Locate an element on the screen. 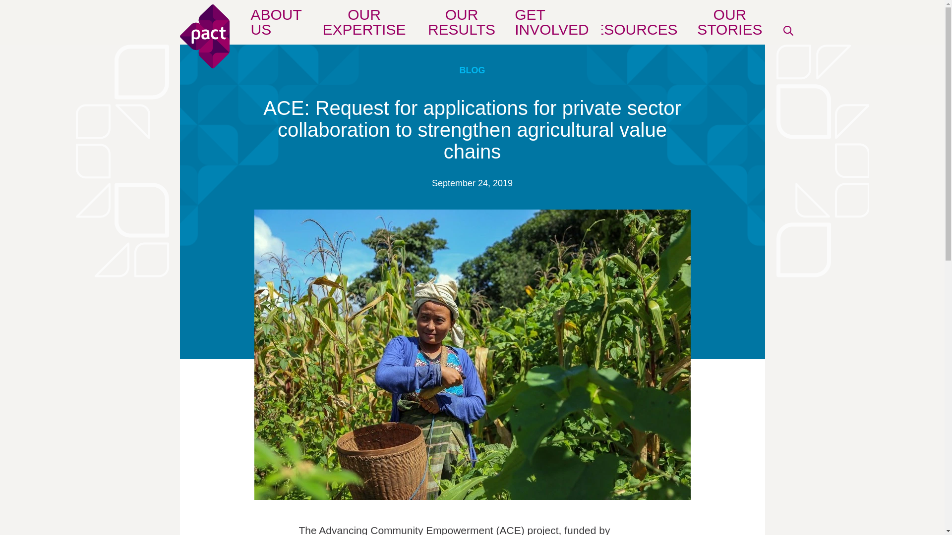 The width and height of the screenshot is (952, 535). OUR RESULTS is located at coordinates (462, 26).